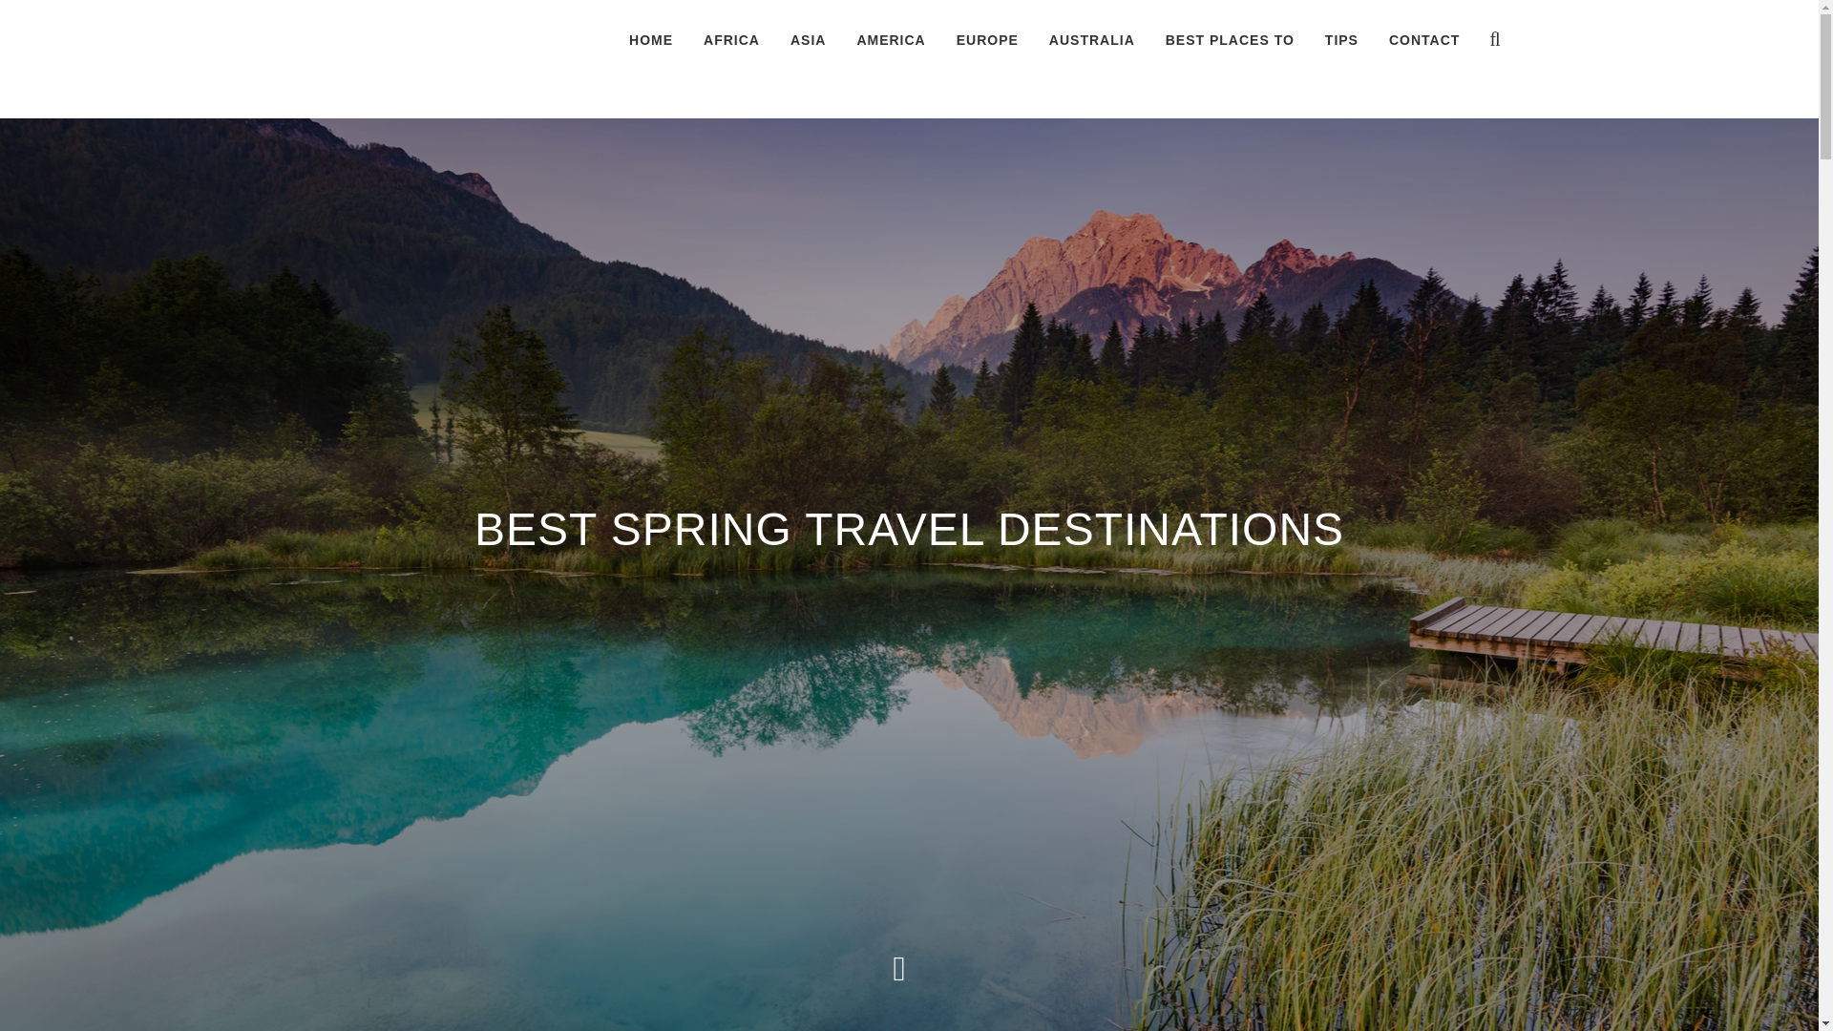 The width and height of the screenshot is (1833, 1031). Describe the element at coordinates (731, 40) in the screenshot. I see `AFRICA` at that location.